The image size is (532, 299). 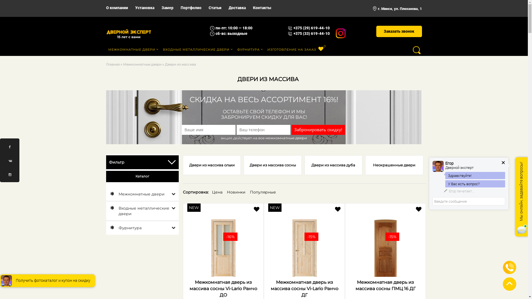 I want to click on +375 (29) 619-44-10, so click(x=311, y=28).